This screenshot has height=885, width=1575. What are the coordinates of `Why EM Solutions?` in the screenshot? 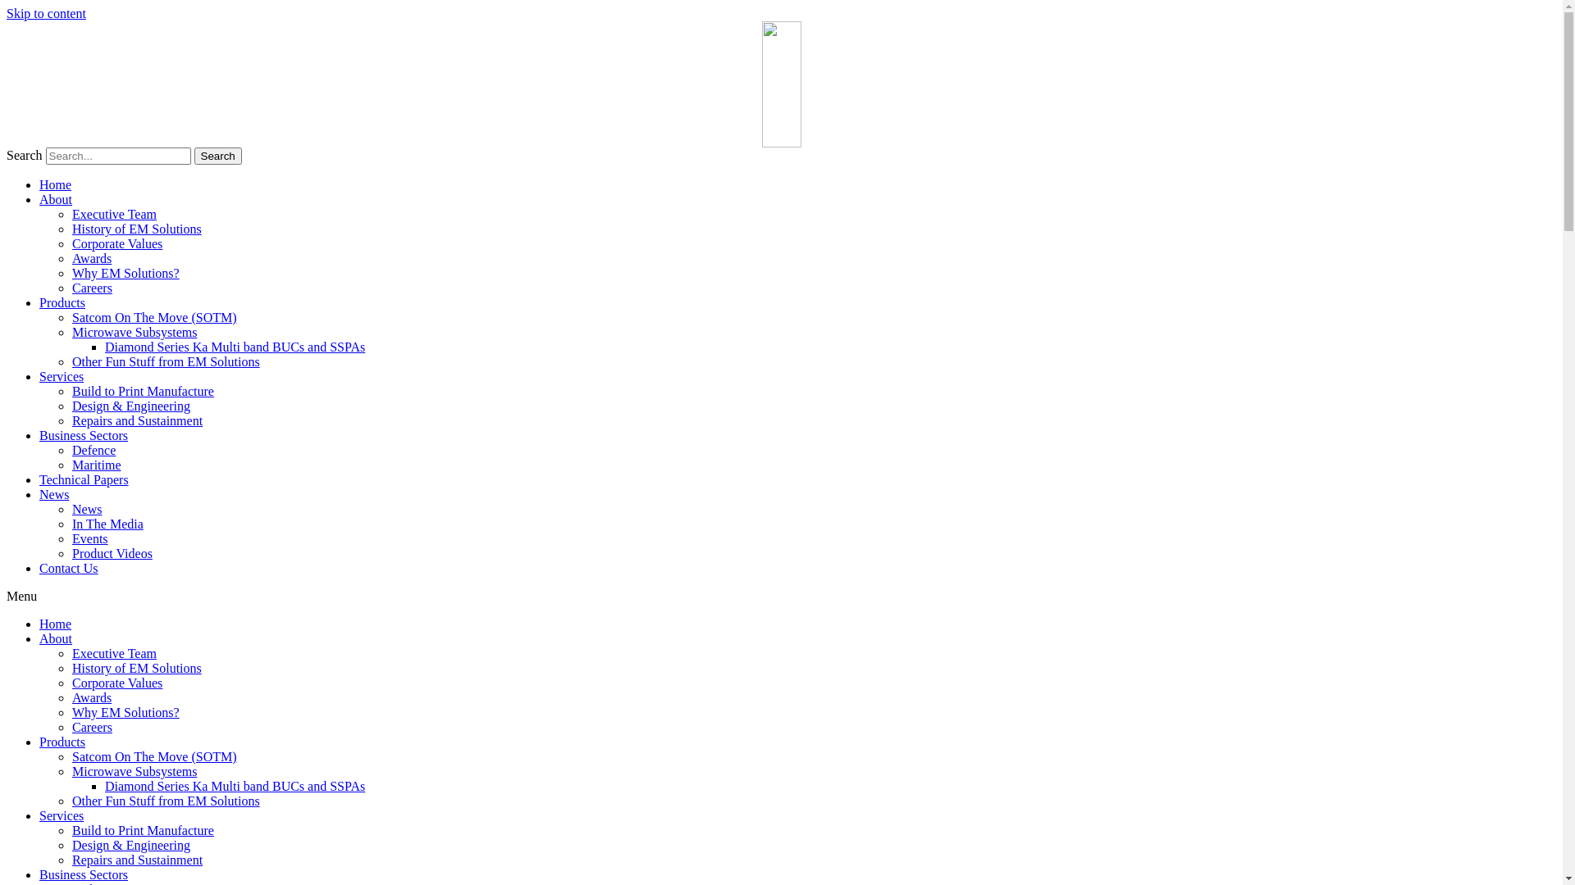 It's located at (126, 274).